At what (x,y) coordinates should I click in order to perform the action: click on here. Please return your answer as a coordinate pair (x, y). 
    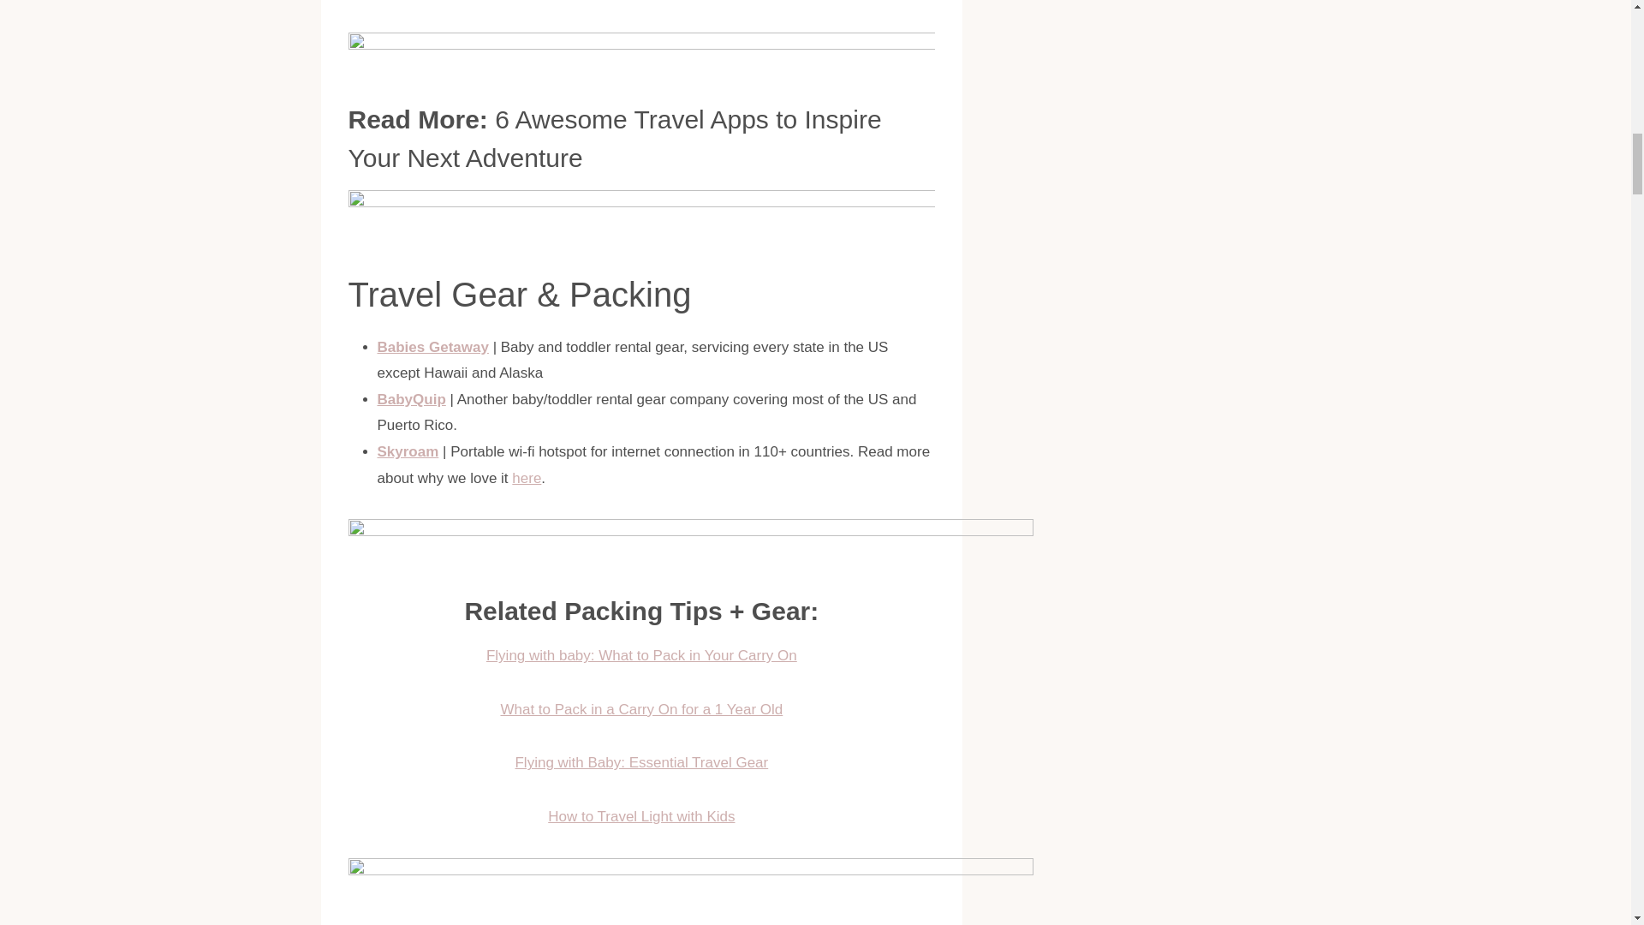
    Looking at the image, I should click on (526, 478).